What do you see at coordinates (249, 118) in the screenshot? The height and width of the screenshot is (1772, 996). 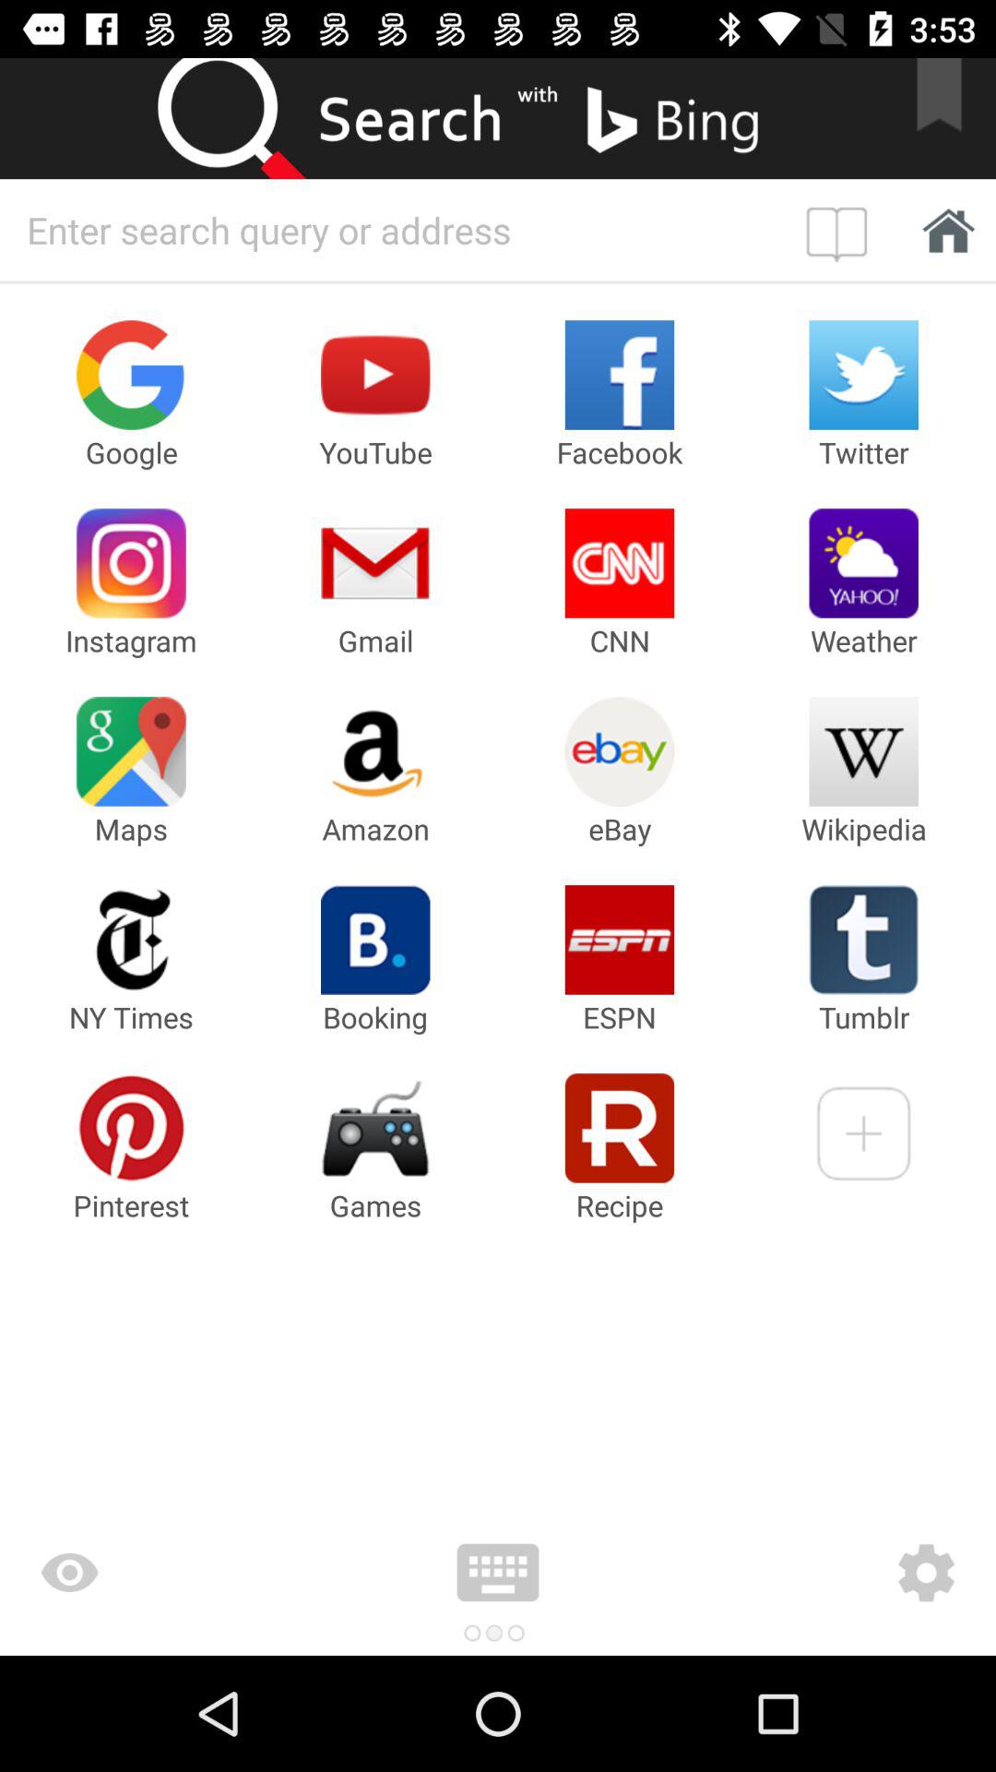 I see `search button` at bounding box center [249, 118].